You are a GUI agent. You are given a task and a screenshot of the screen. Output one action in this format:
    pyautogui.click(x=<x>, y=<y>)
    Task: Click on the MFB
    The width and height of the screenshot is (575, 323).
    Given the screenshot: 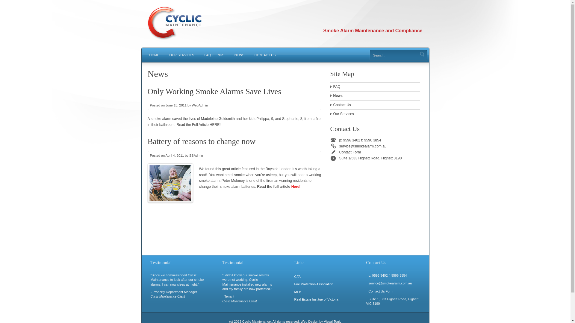 What is the action you would take?
    pyautogui.click(x=298, y=292)
    